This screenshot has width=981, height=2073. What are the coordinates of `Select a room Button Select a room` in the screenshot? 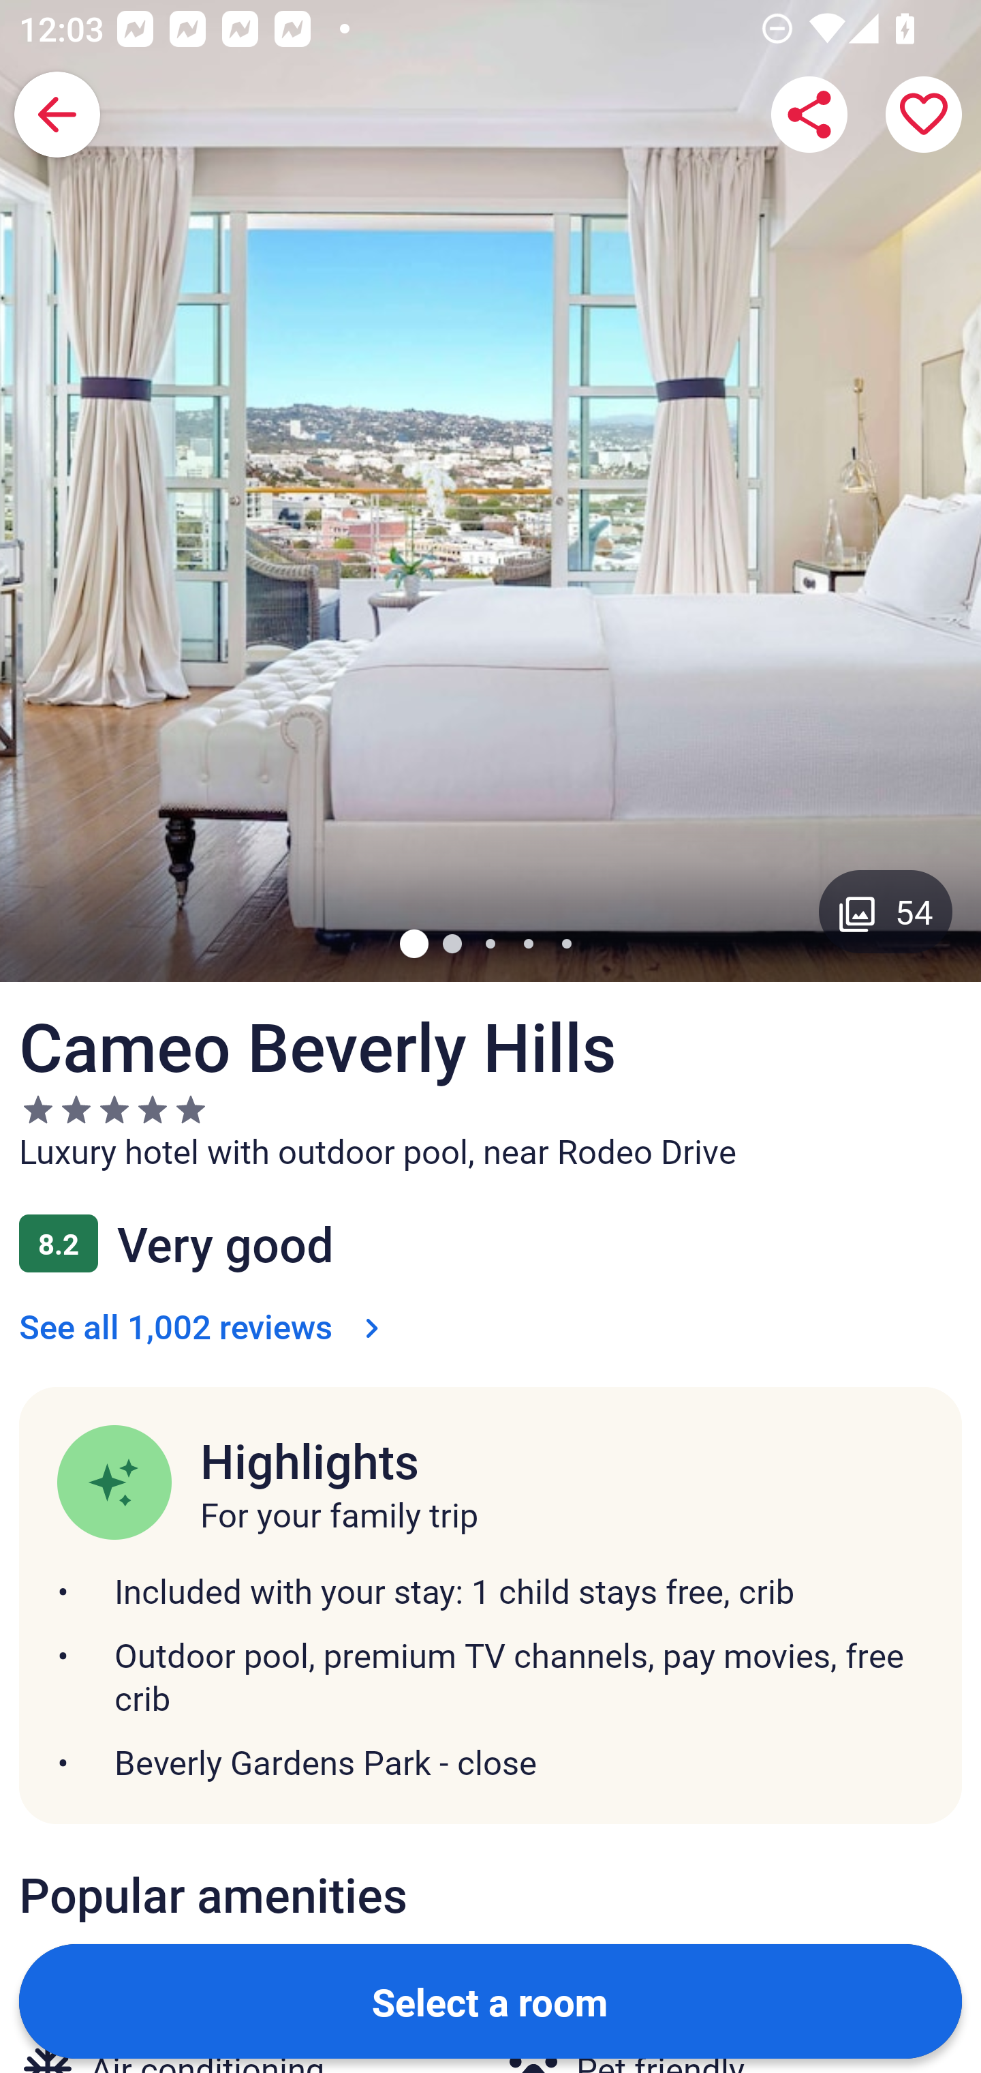 It's located at (490, 2001).